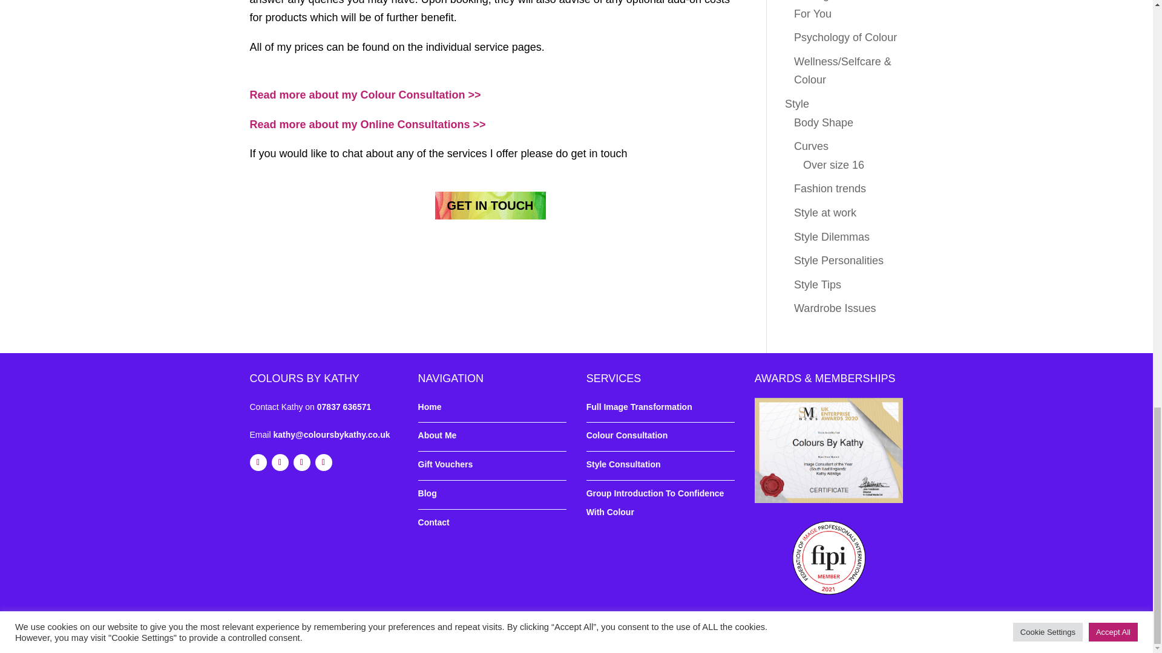  Describe the element at coordinates (323, 462) in the screenshot. I see `Follow on google-plus` at that location.